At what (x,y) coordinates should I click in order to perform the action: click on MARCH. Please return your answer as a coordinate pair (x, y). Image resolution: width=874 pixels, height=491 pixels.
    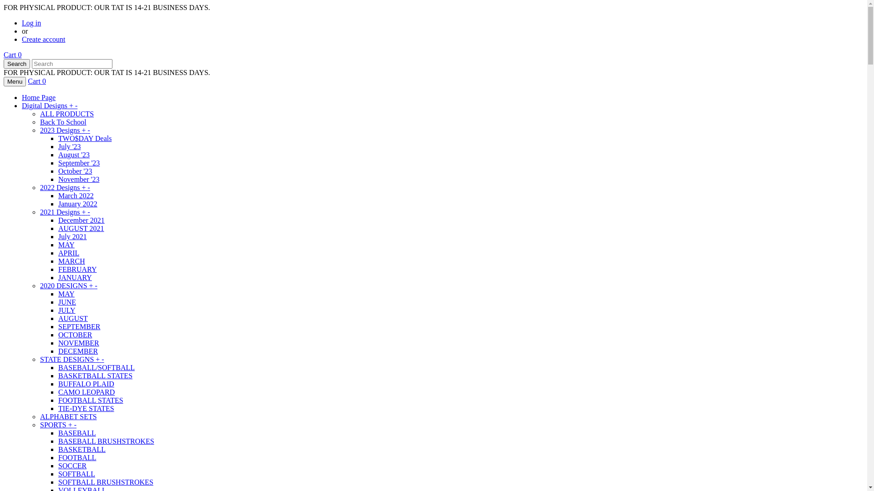
    Looking at the image, I should click on (72, 261).